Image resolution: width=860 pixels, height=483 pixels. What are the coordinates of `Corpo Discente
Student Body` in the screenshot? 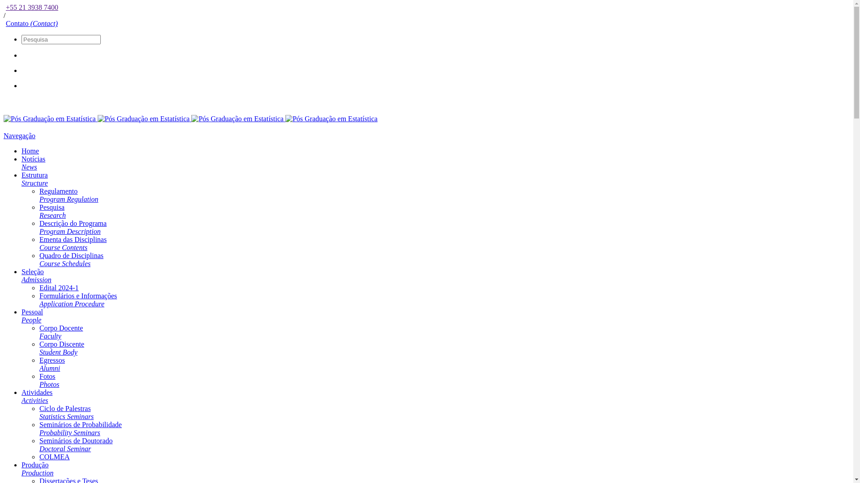 It's located at (62, 348).